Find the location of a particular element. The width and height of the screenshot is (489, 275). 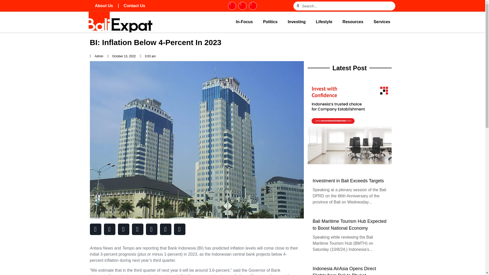

Lifestyle is located at coordinates (324, 22).